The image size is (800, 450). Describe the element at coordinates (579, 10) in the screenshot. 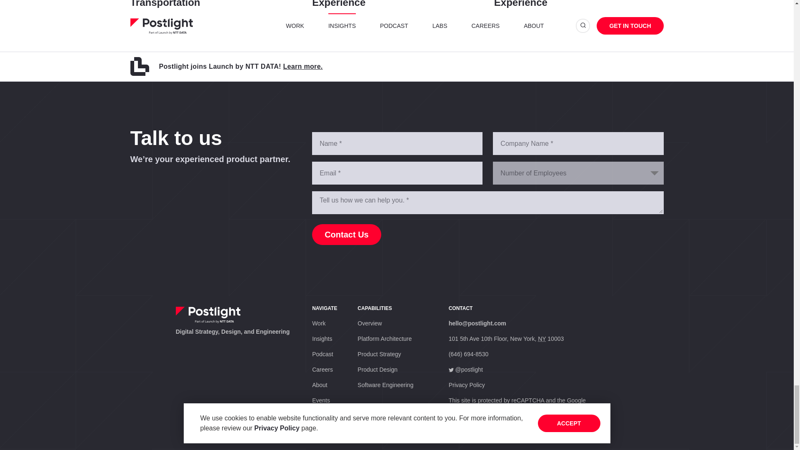

I see `New York` at that location.